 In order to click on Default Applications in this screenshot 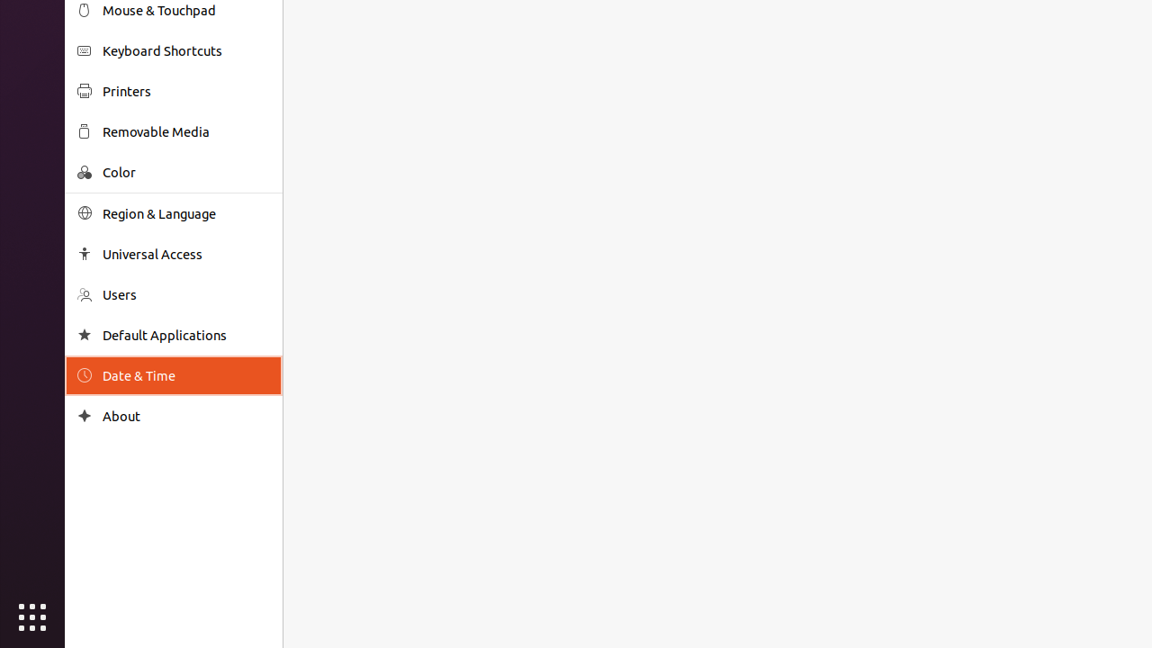, I will do `click(186, 335)`.